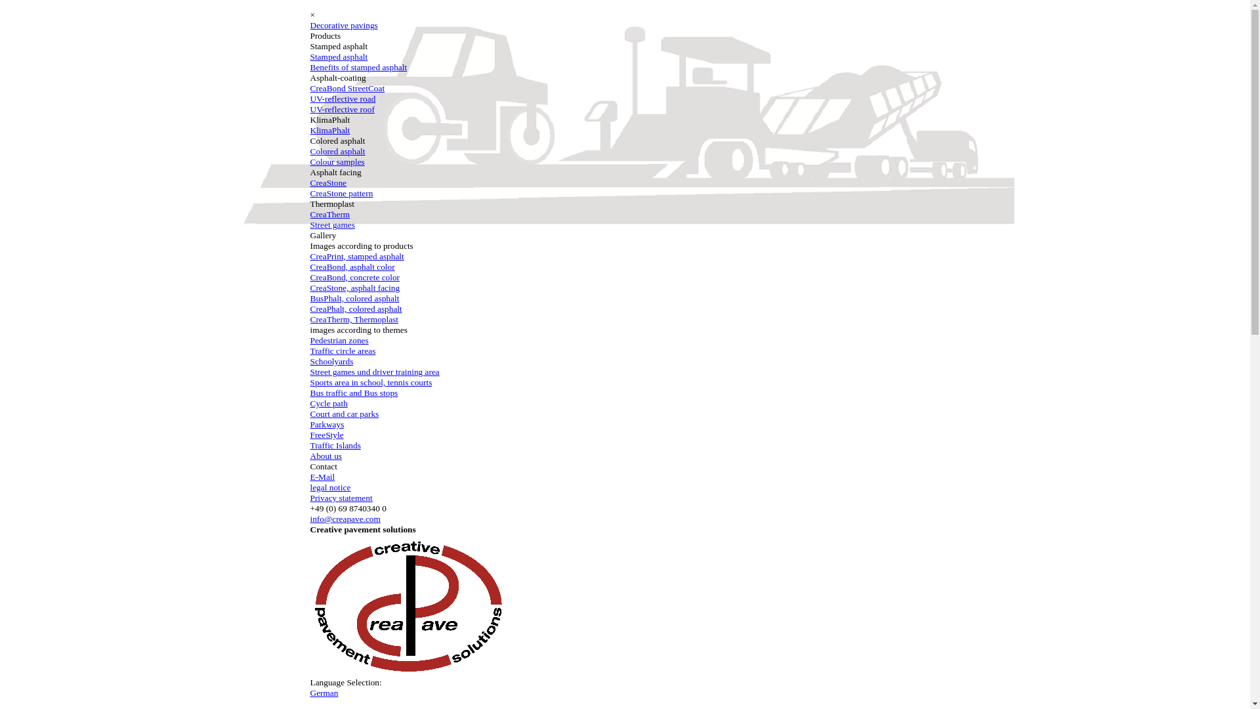 The image size is (1260, 709). What do you see at coordinates (346, 88) in the screenshot?
I see `CreaBond StreetCoat` at bounding box center [346, 88].